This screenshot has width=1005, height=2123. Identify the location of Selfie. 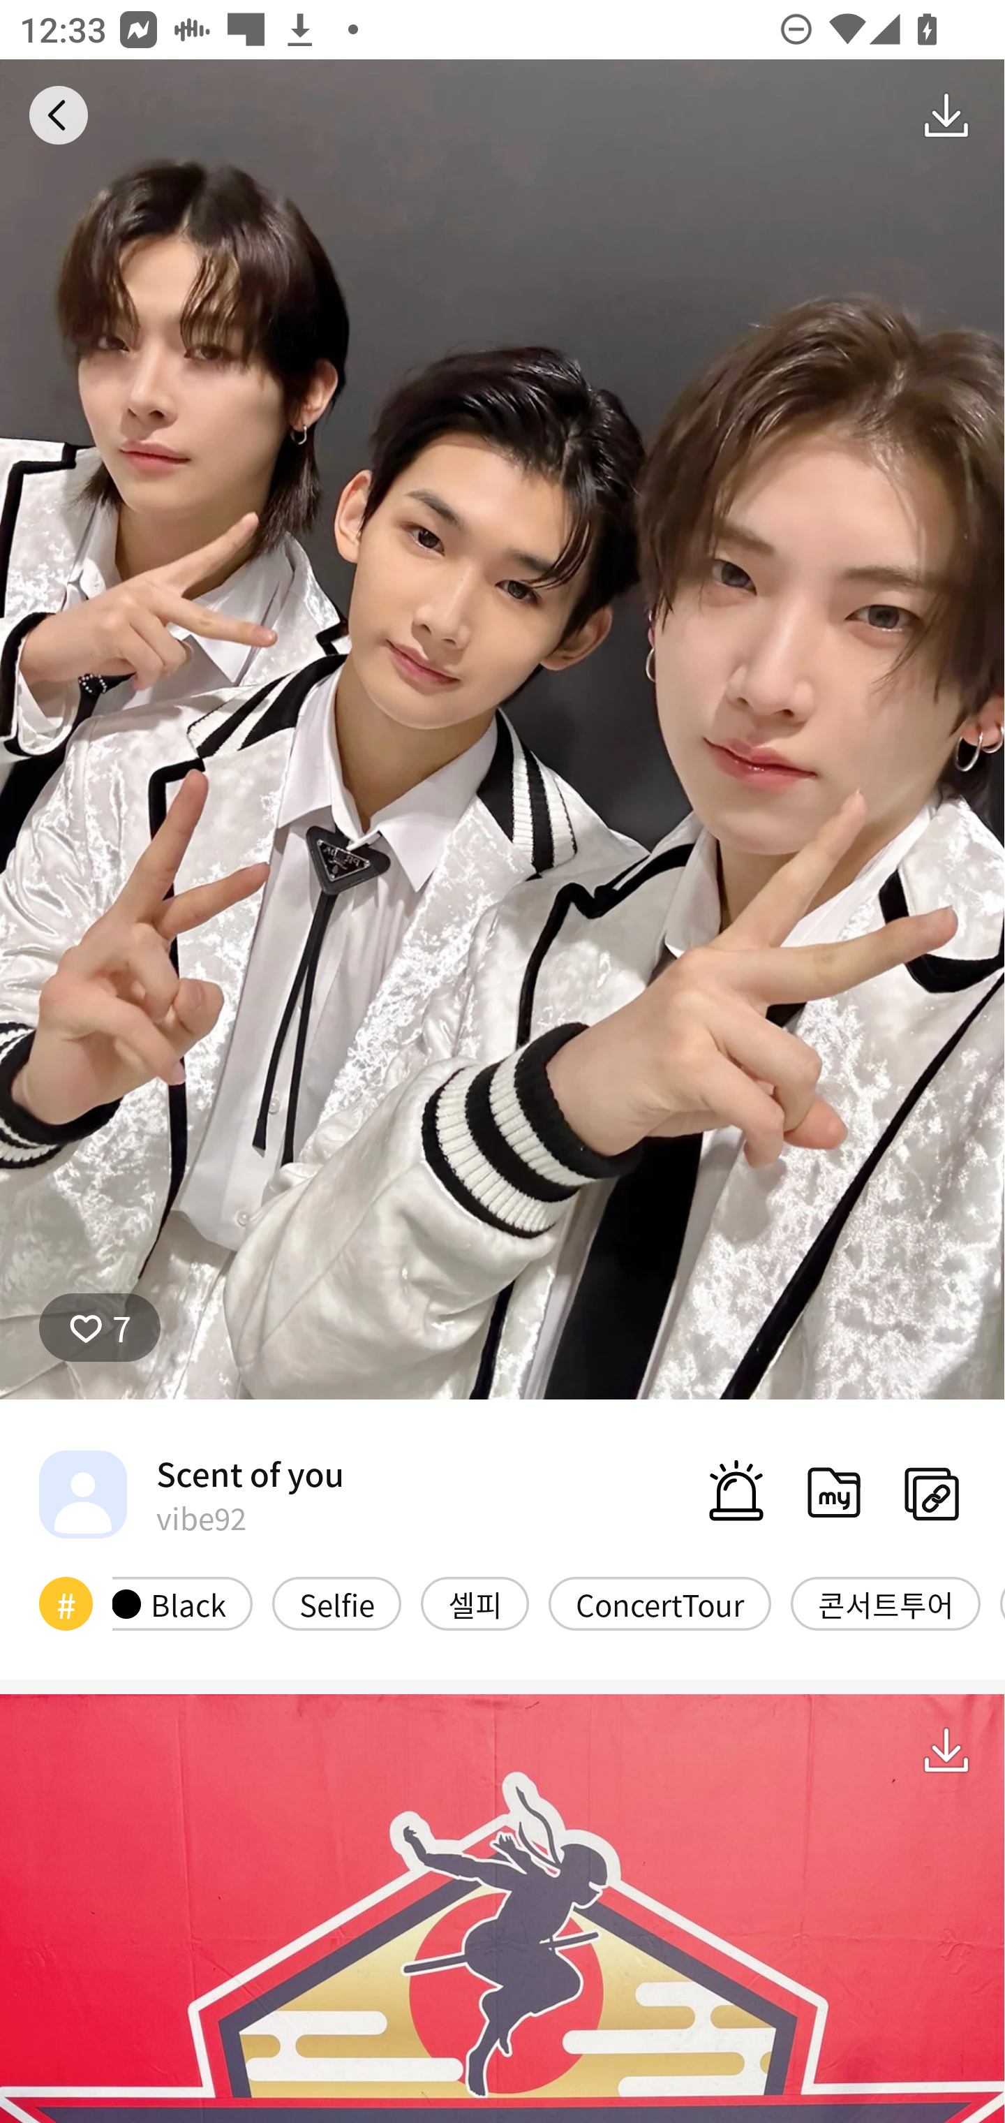
(336, 1603).